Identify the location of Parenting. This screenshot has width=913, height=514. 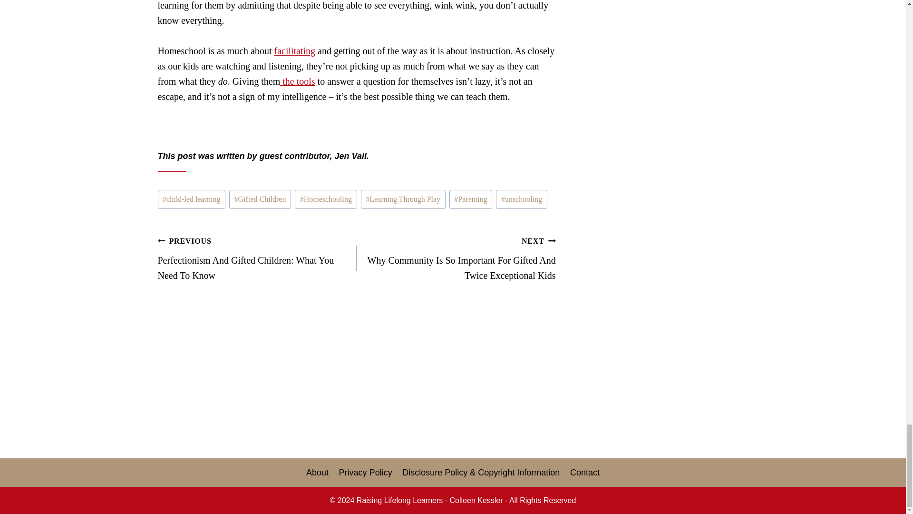
(471, 199).